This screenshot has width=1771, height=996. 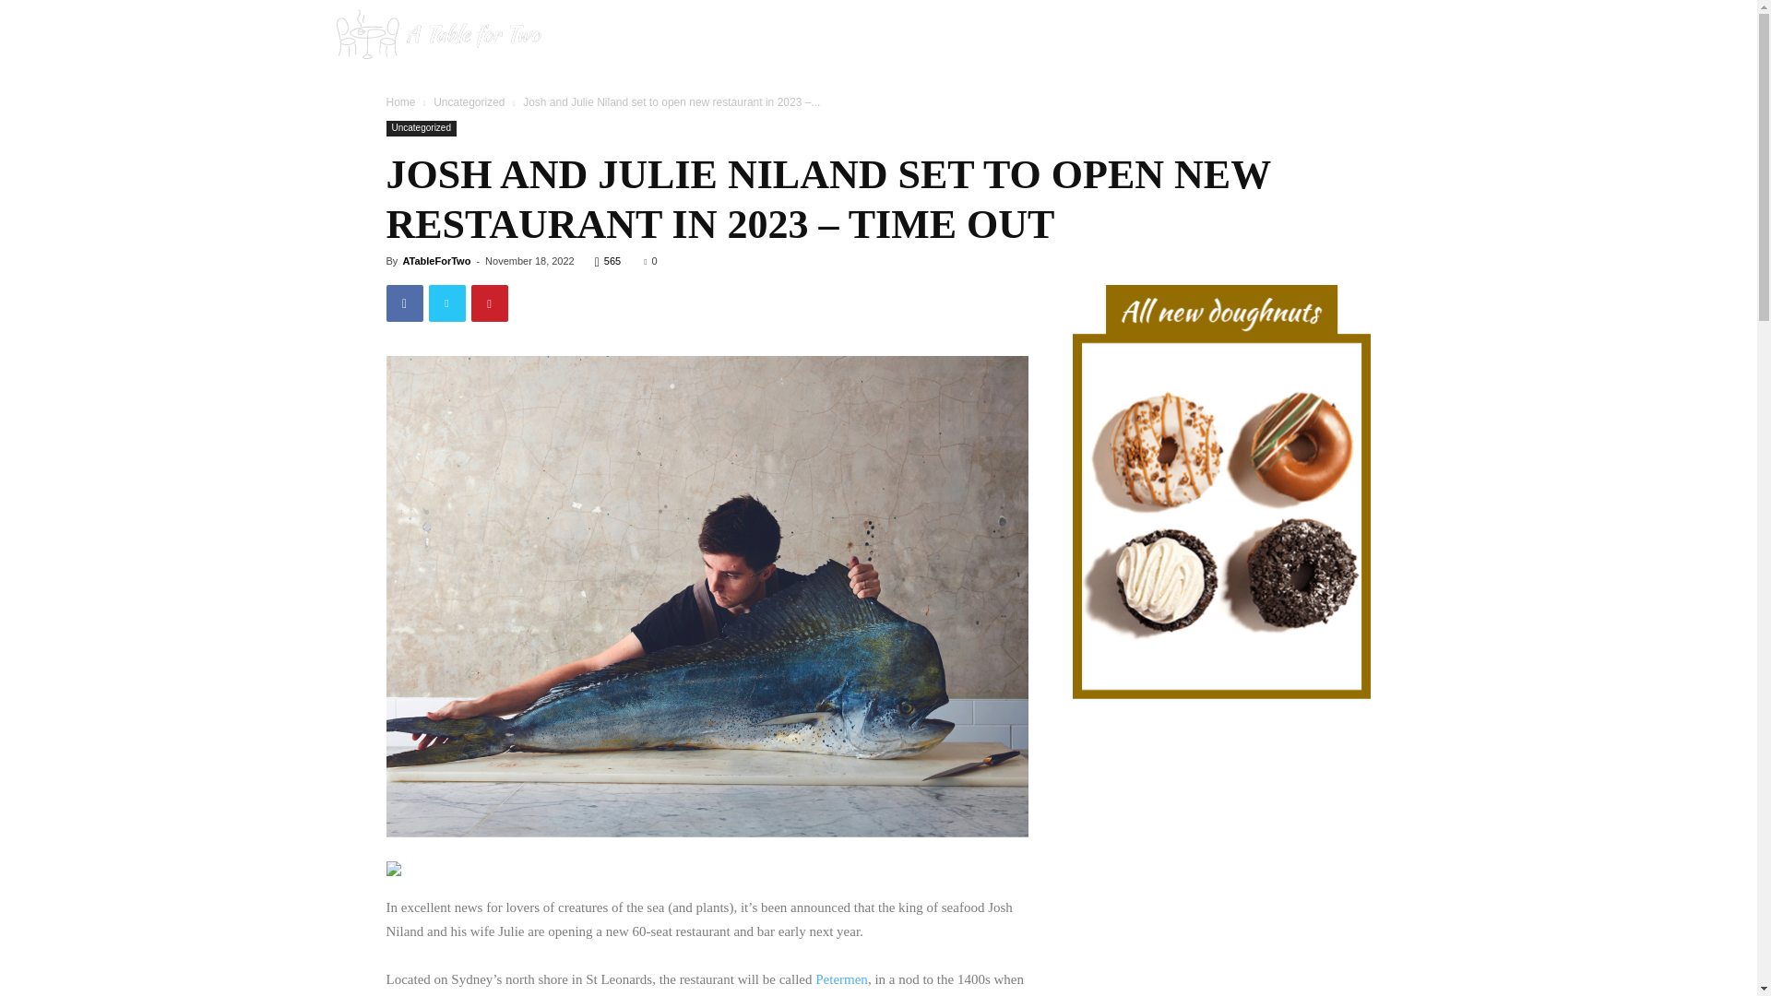 What do you see at coordinates (1387, 37) in the screenshot?
I see `Instagram` at bounding box center [1387, 37].